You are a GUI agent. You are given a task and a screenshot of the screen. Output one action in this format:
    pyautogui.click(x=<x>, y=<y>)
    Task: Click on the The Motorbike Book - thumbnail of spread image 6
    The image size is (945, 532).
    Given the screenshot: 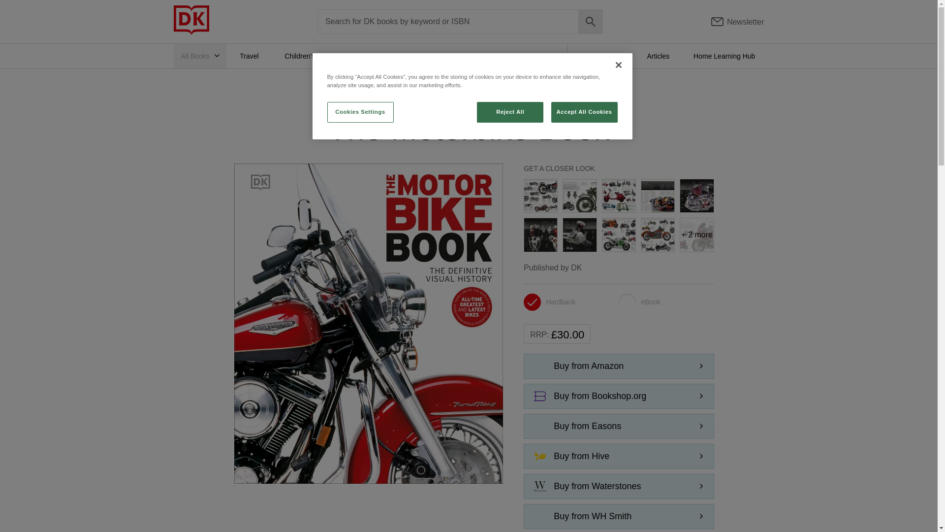 What is the action you would take?
    pyautogui.click(x=540, y=234)
    